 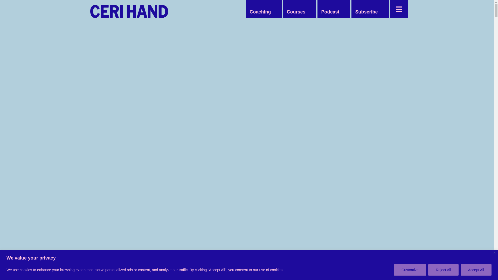 I want to click on Podcast, so click(x=330, y=12).